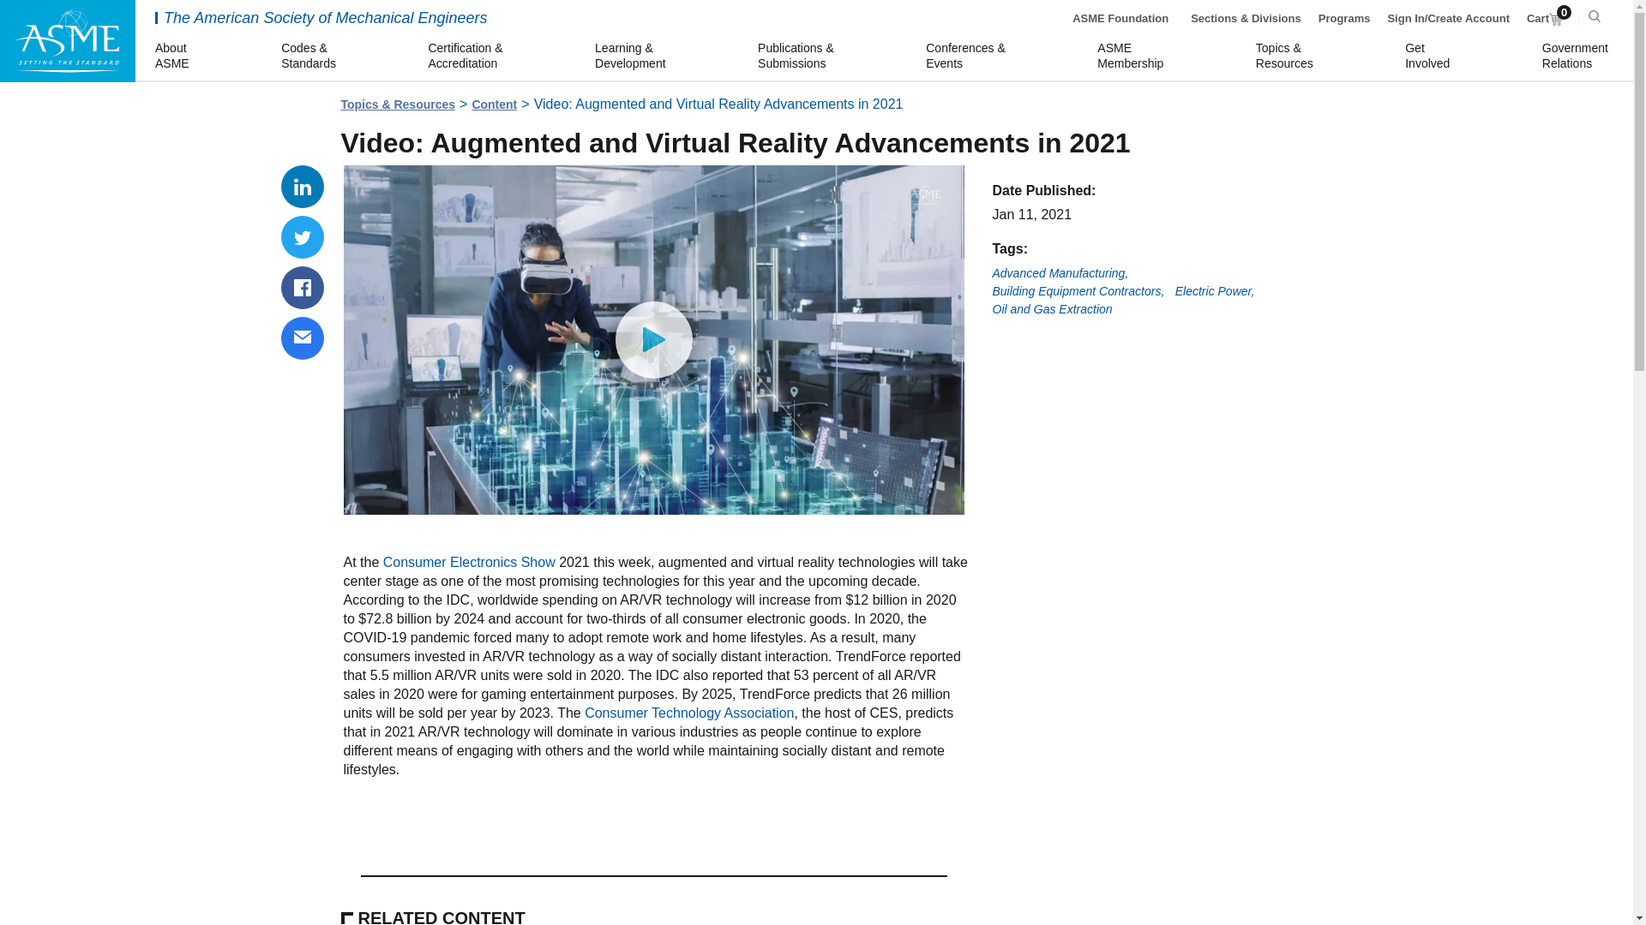 The image size is (1646, 925). Describe the element at coordinates (688, 713) in the screenshot. I see `Building Equipment Contractors` at that location.